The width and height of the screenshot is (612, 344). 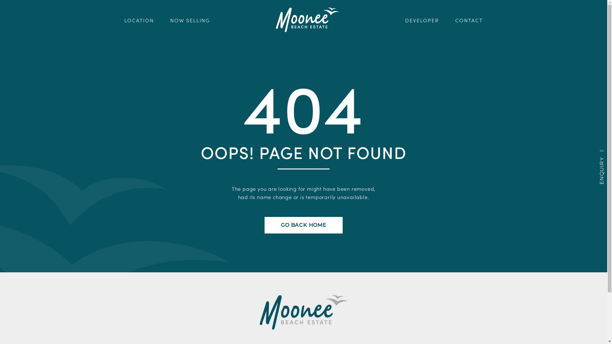 I want to click on DEVELOPER, so click(x=422, y=20).